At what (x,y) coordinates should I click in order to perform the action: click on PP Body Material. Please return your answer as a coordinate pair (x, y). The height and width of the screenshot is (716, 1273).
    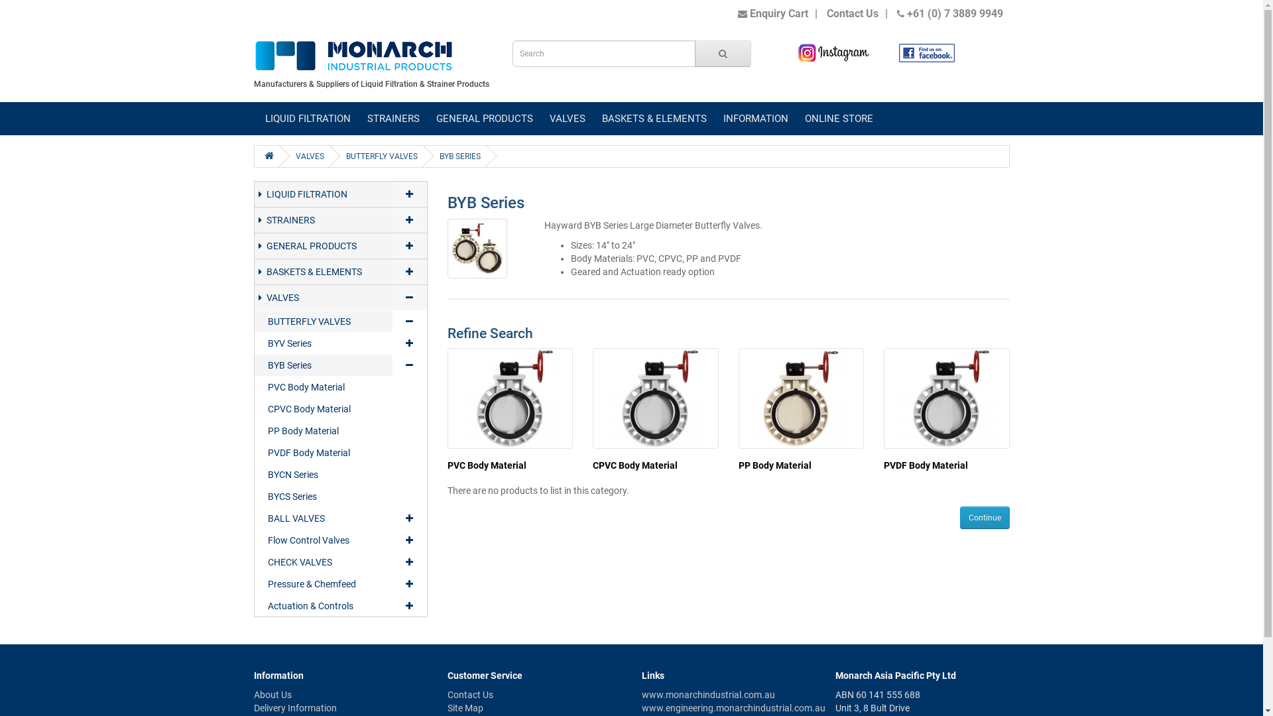
    Looking at the image, I should click on (341, 431).